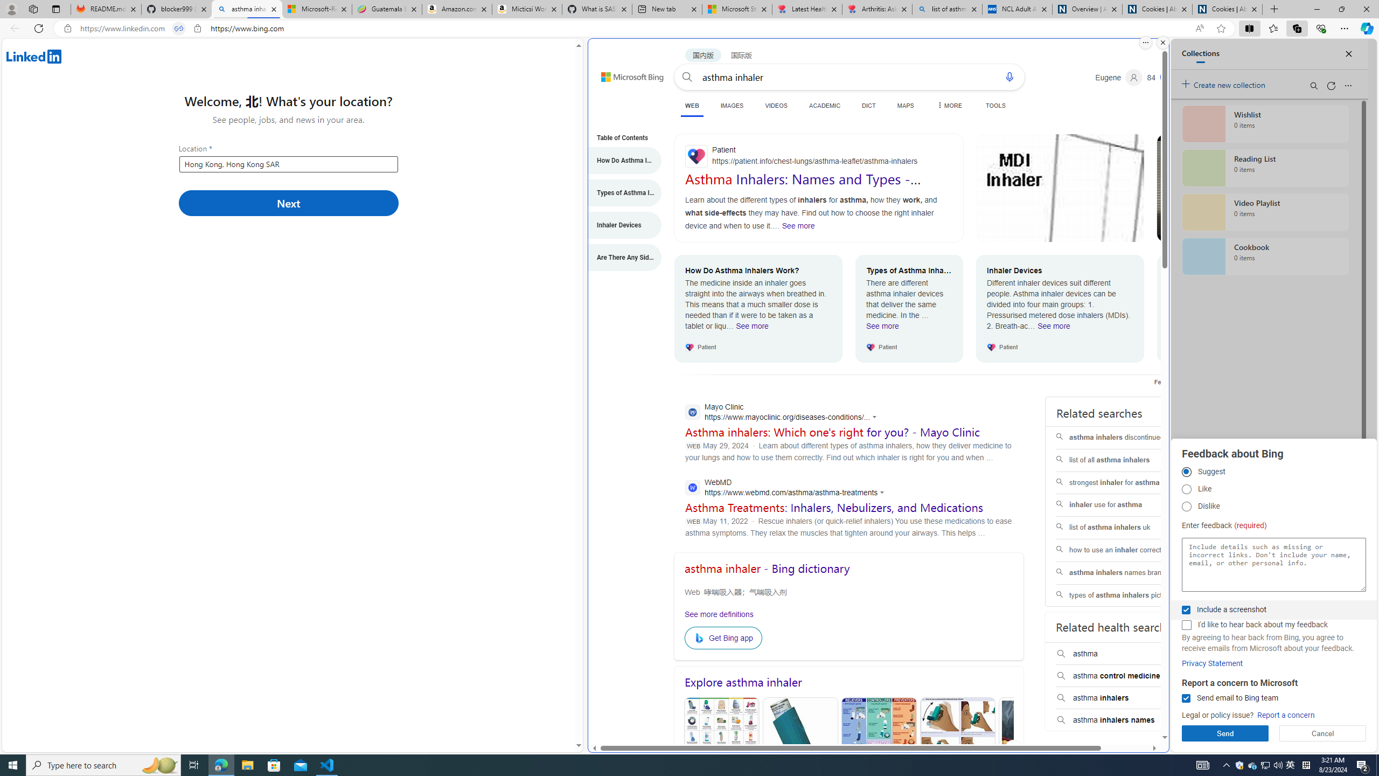  Describe the element at coordinates (692, 107) in the screenshot. I see `WEB` at that location.